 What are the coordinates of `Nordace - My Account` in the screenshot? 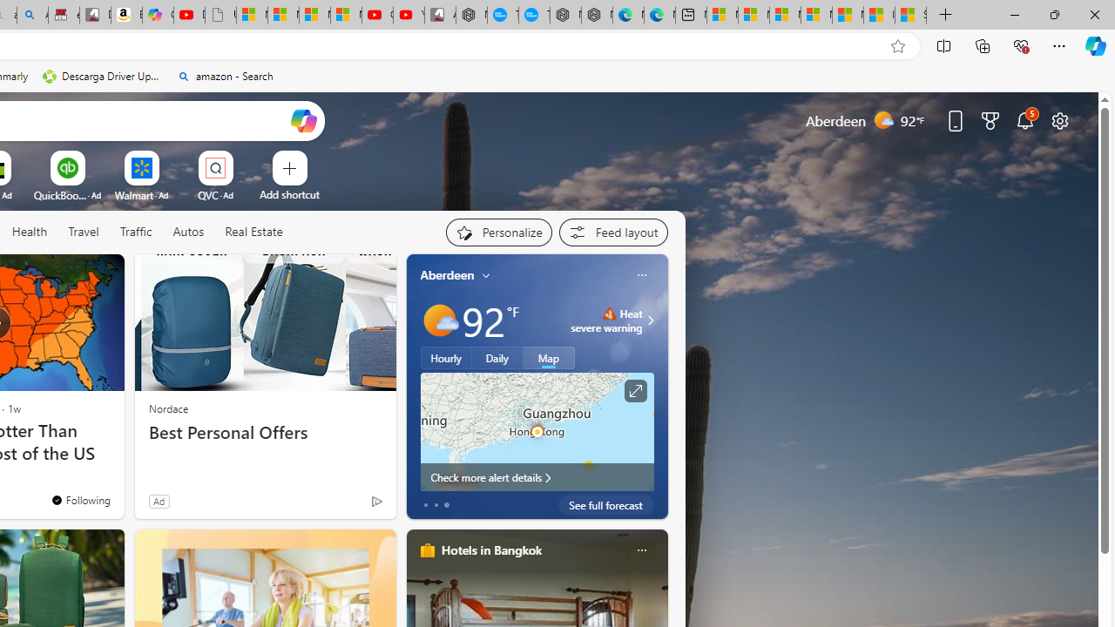 It's located at (471, 16).